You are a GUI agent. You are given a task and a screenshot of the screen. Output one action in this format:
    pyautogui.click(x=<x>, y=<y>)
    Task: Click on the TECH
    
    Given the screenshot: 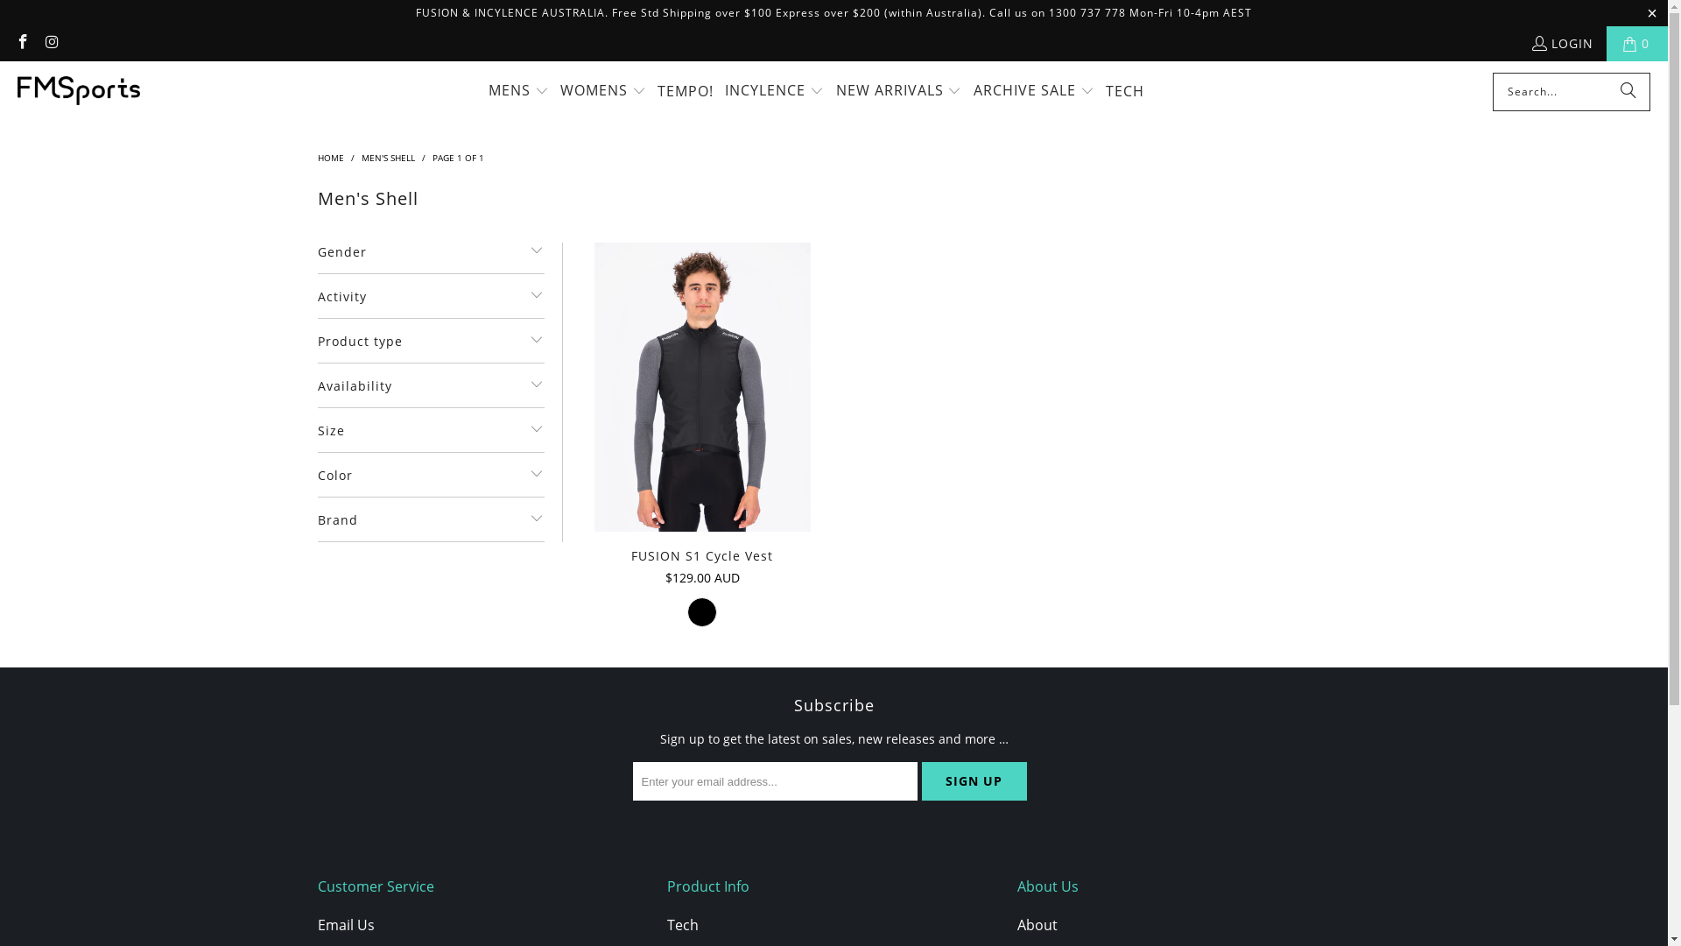 What is the action you would take?
    pyautogui.click(x=1125, y=91)
    